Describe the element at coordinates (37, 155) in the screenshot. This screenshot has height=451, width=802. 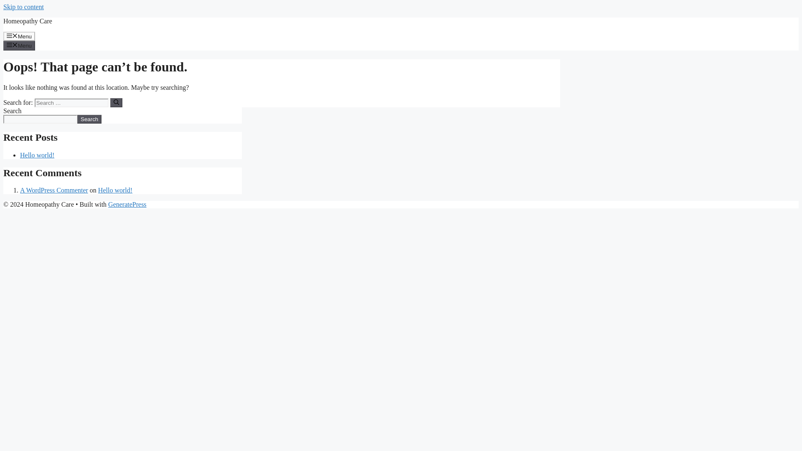
I see `Hello world!` at that location.